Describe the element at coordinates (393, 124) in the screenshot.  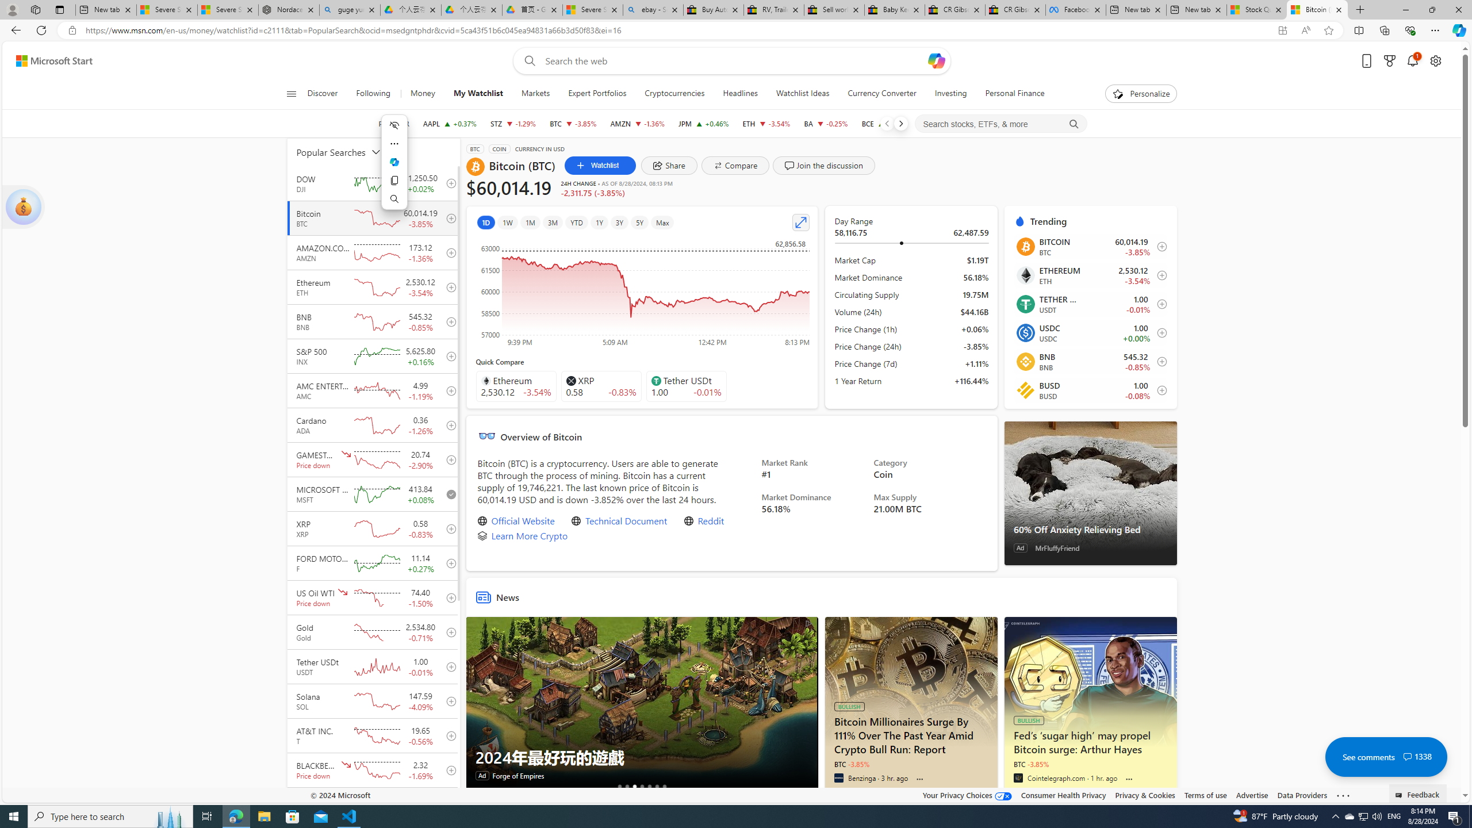
I see `POPULAR` at that location.